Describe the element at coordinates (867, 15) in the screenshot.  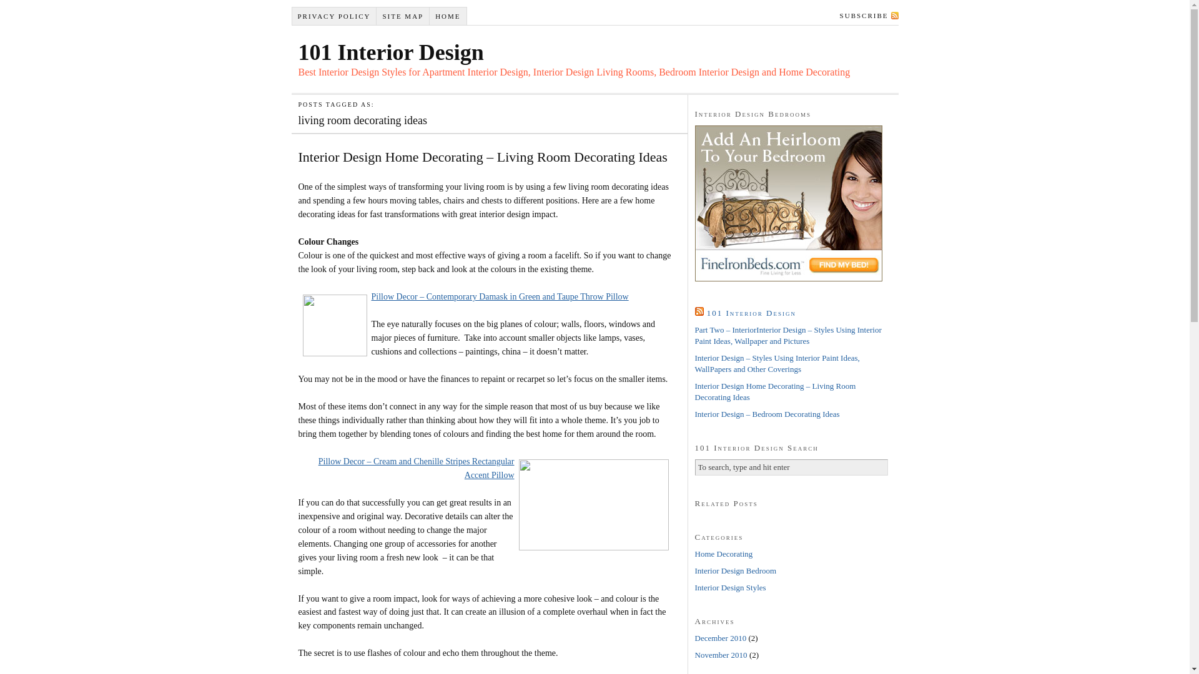
I see `SUBSCRIBE` at that location.